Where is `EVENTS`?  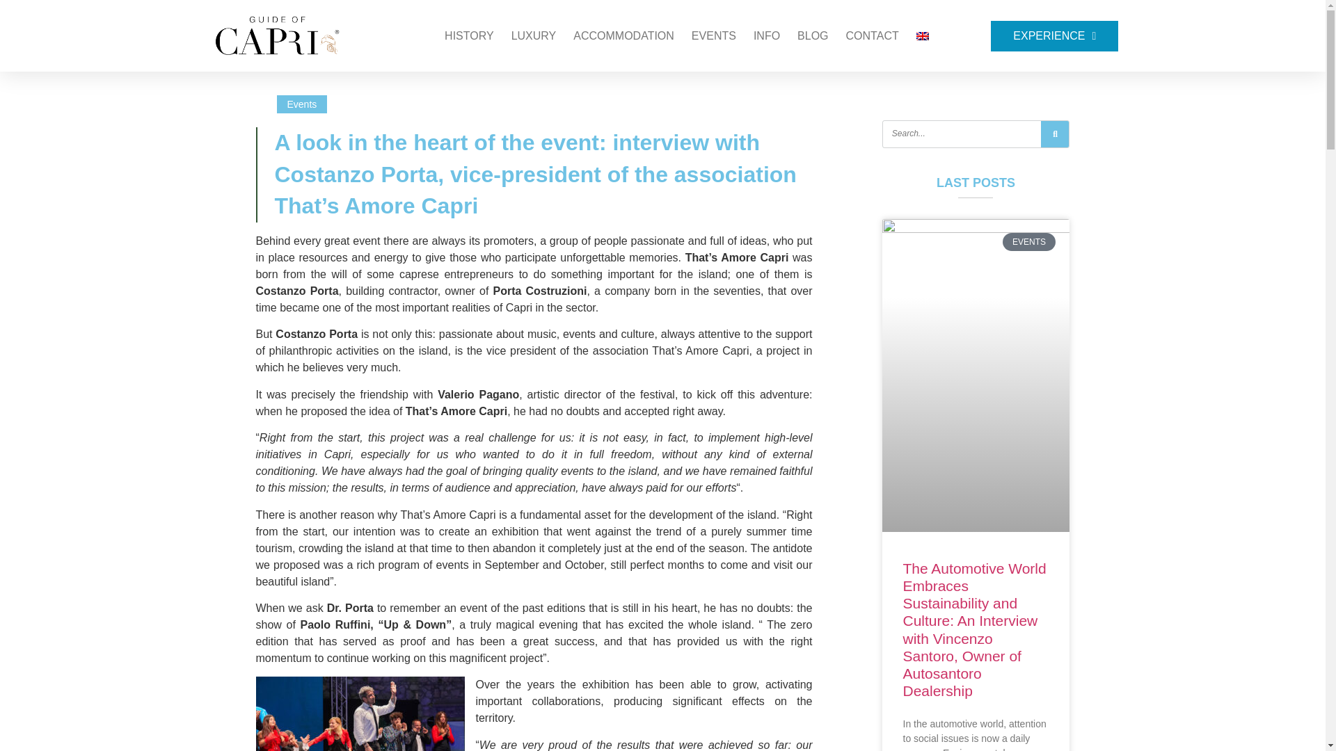
EVENTS is located at coordinates (687, 36).